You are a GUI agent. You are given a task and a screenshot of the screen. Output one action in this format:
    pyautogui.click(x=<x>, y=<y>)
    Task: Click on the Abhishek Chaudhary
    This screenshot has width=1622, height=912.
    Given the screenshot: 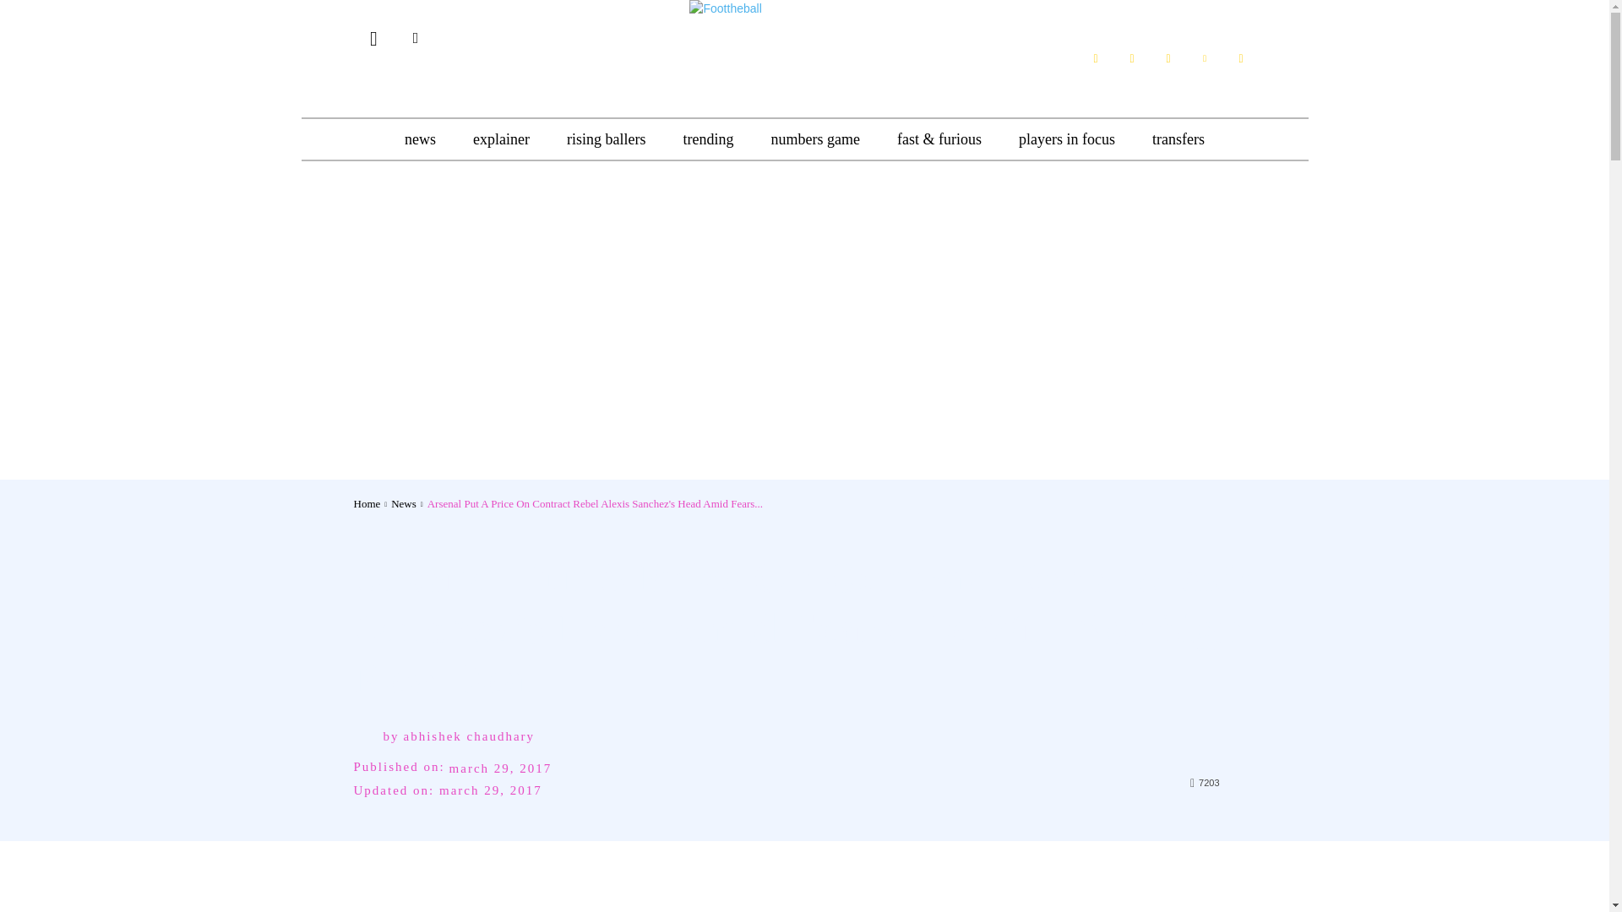 What is the action you would take?
    pyautogui.click(x=368, y=736)
    